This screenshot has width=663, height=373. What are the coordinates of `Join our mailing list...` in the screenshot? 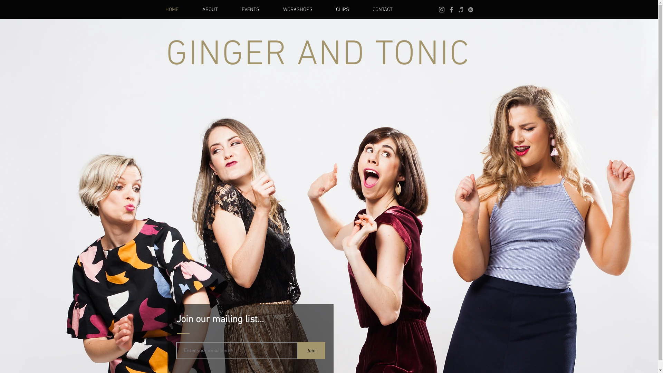 It's located at (220, 320).